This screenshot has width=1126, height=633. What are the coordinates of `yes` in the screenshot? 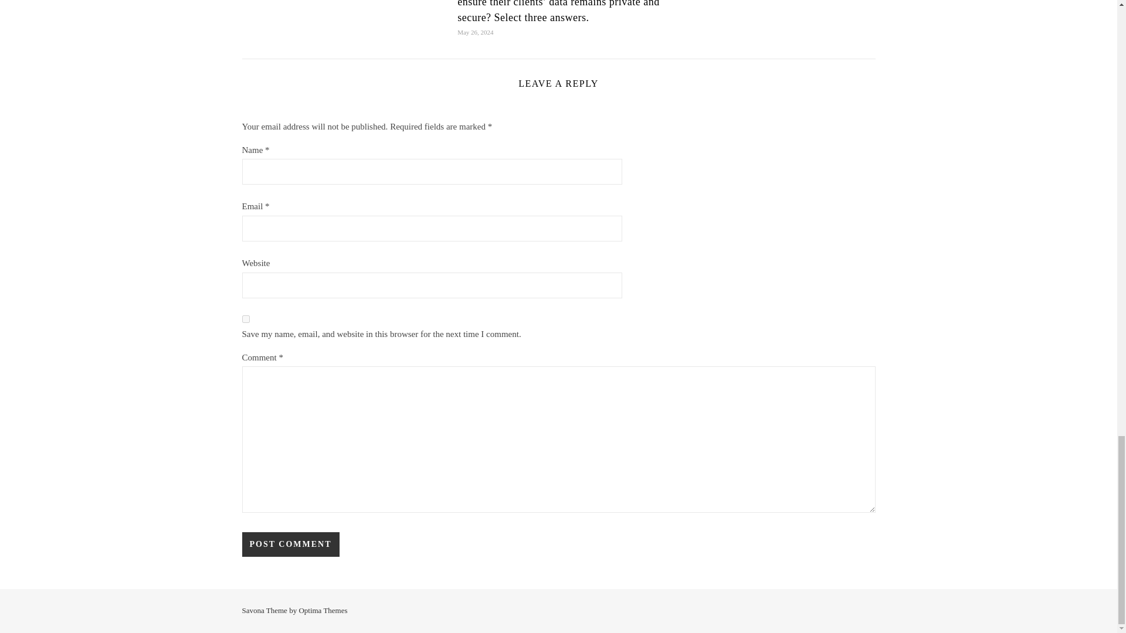 It's located at (245, 319).